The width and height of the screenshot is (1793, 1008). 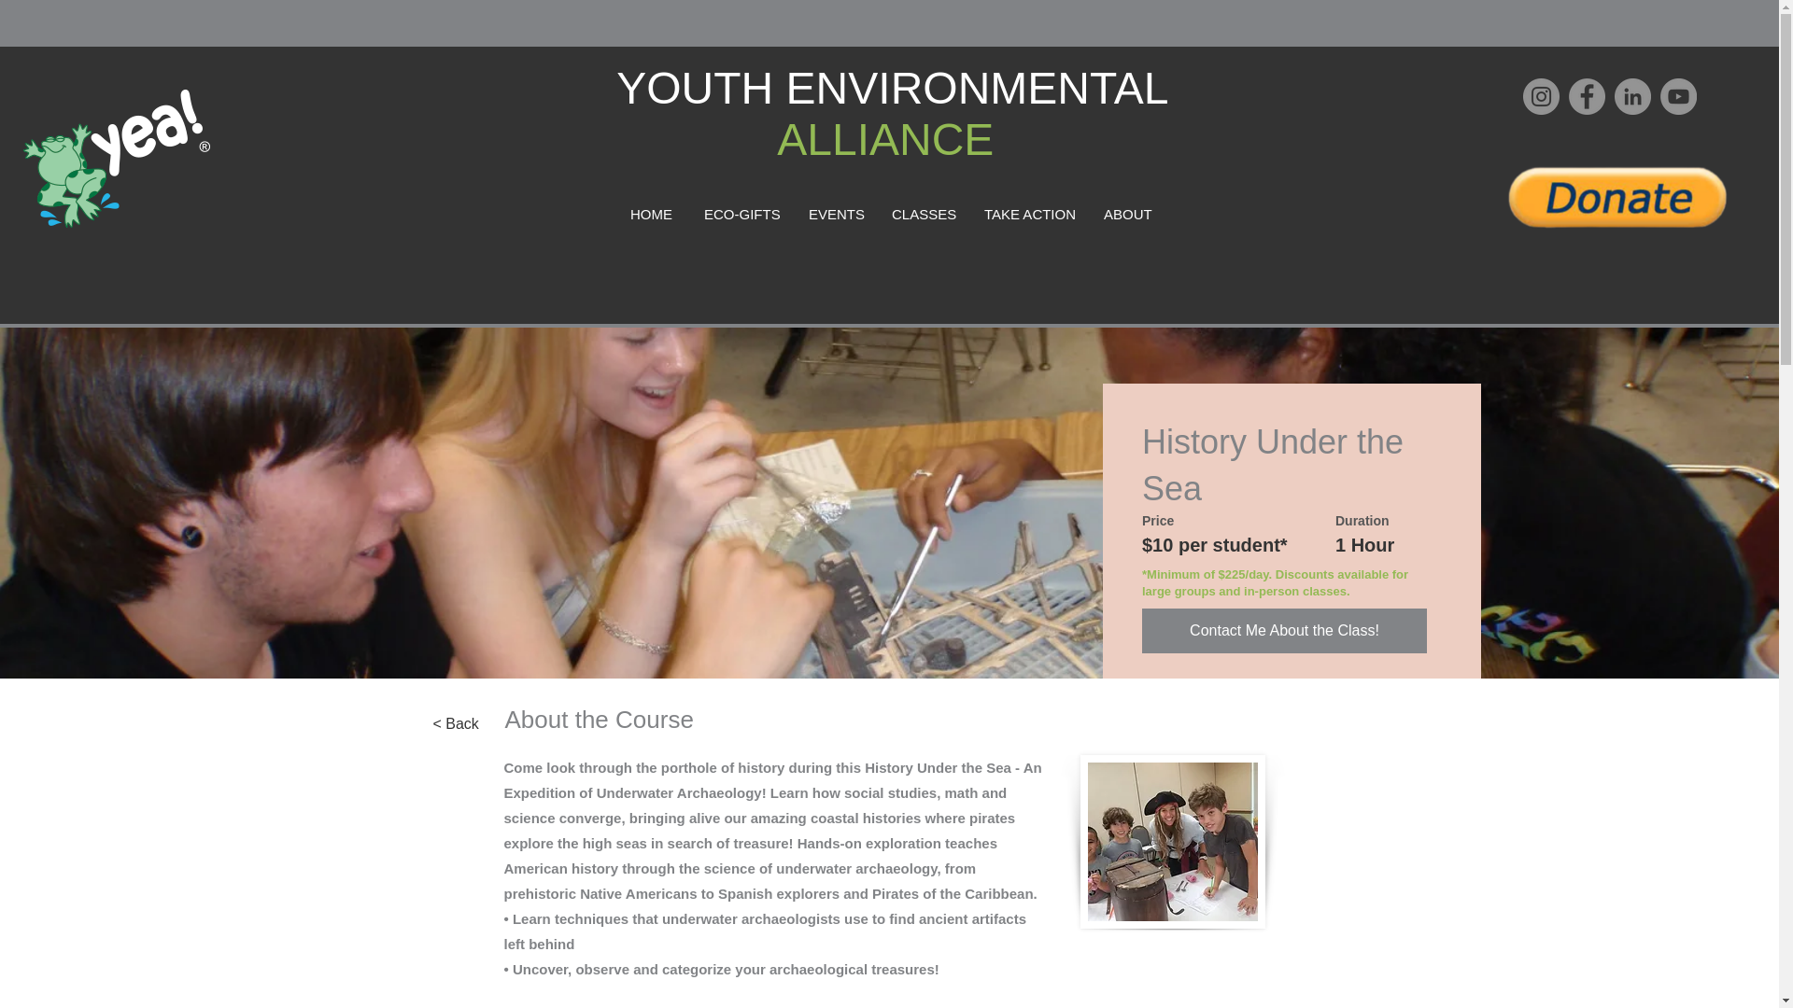 What do you see at coordinates (1029, 214) in the screenshot?
I see `TAKE ACTION` at bounding box center [1029, 214].